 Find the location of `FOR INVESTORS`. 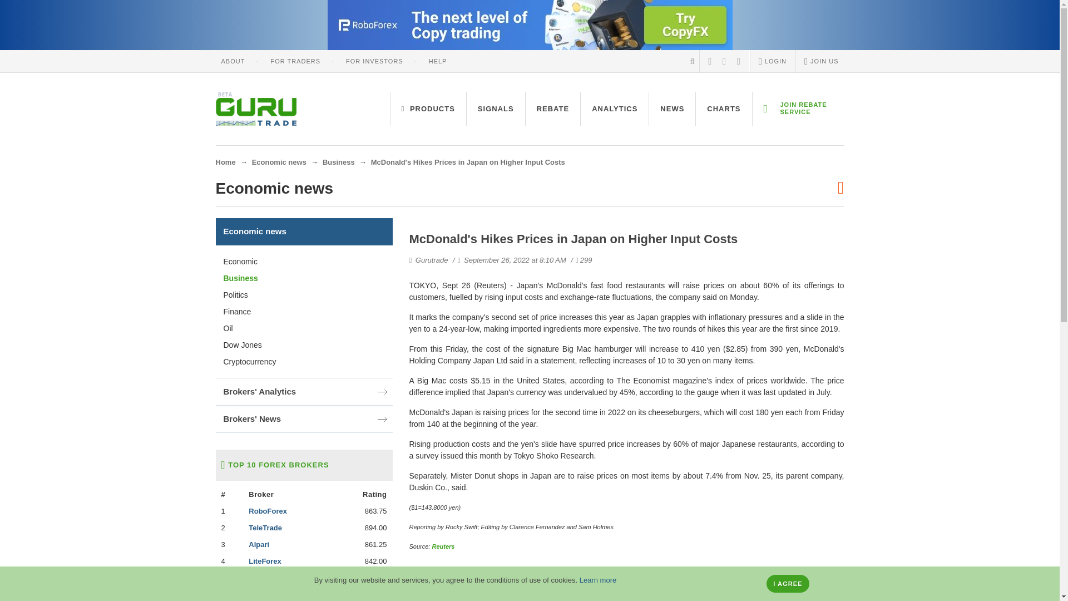

FOR INVESTORS is located at coordinates (375, 61).